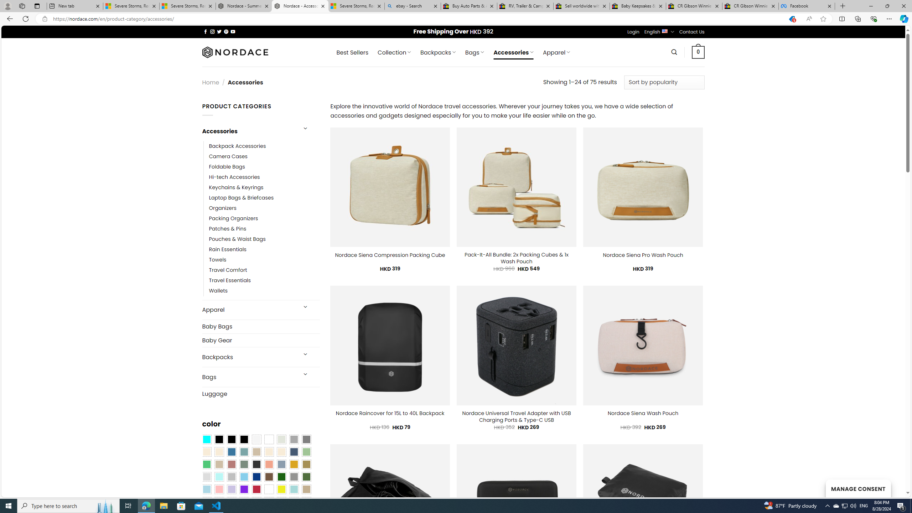 The width and height of the screenshot is (912, 513). I want to click on Pink, so click(219, 489).